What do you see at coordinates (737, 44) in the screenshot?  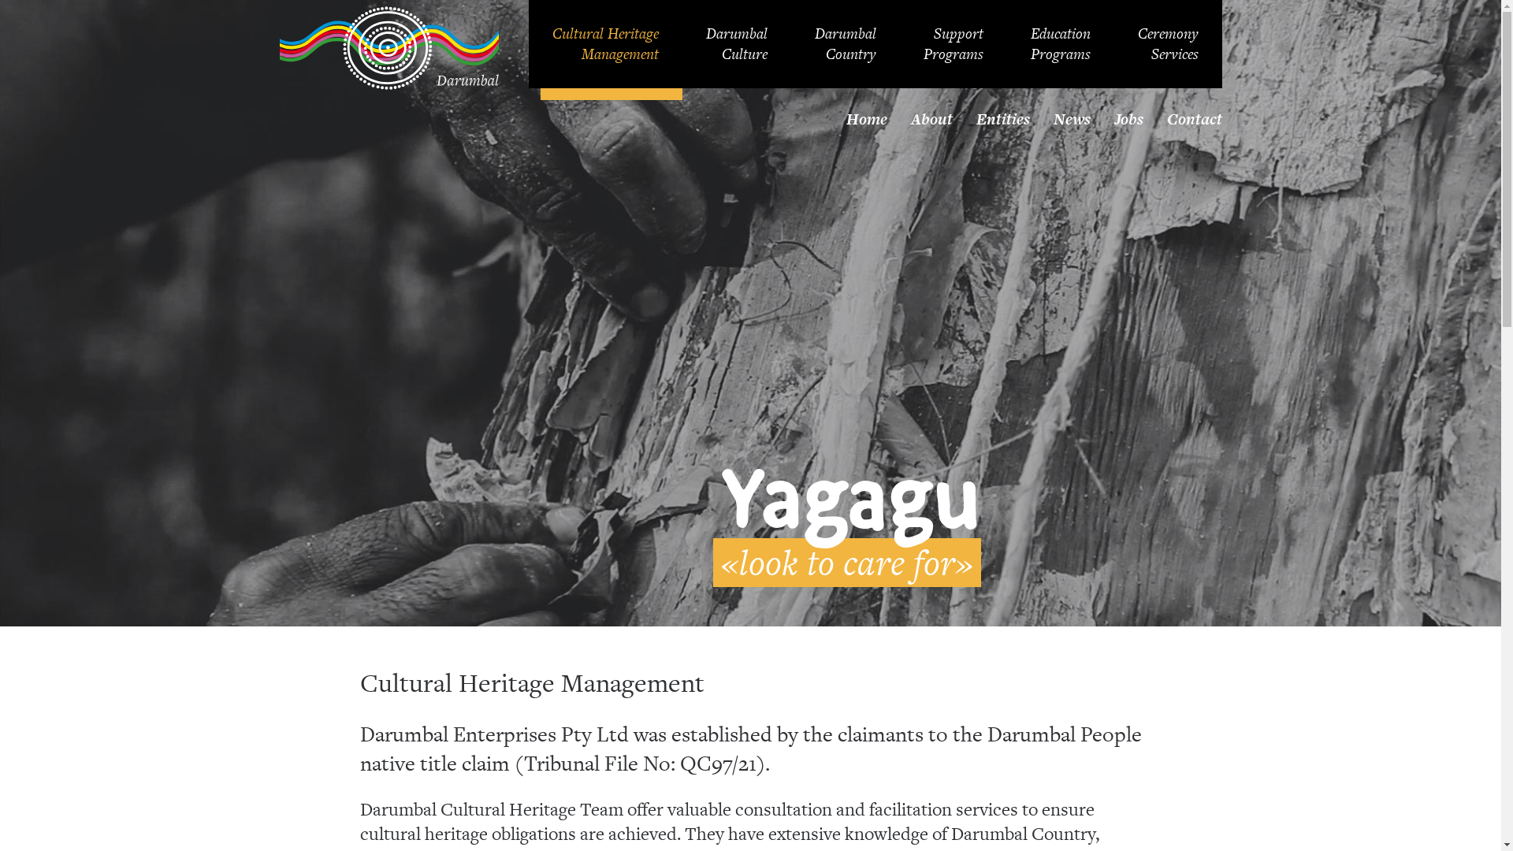 I see `Darumbal
Culture` at bounding box center [737, 44].